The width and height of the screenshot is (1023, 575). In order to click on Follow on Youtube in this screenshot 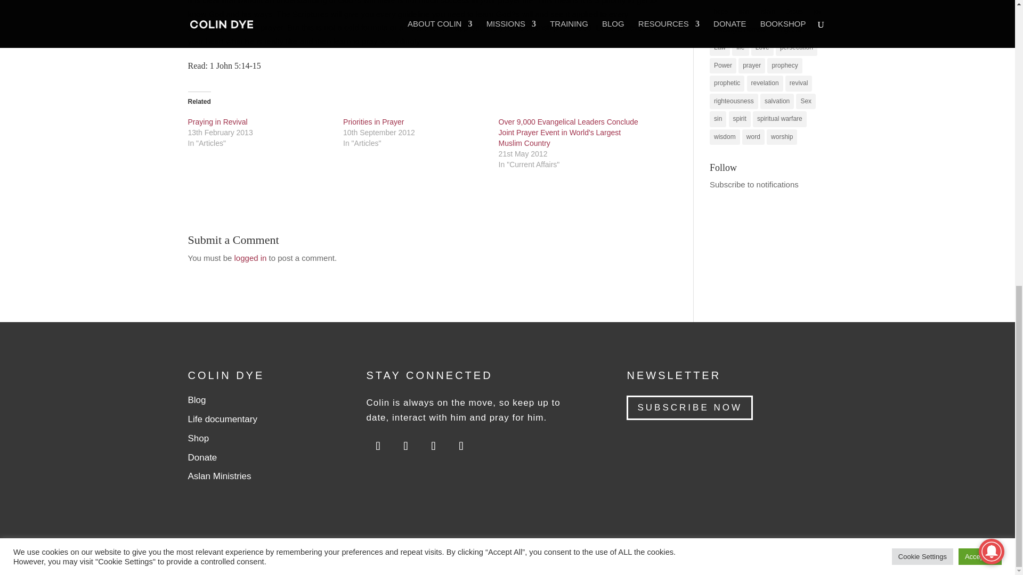, I will do `click(378, 446)`.